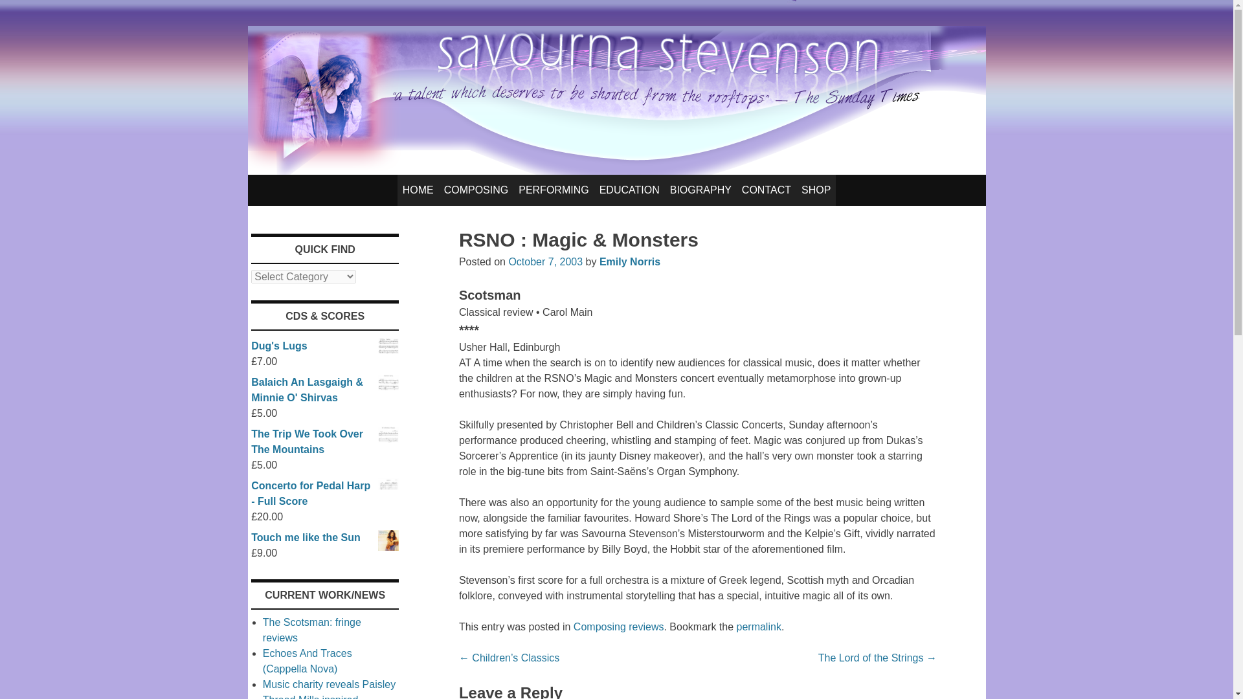 The height and width of the screenshot is (699, 1243). Describe the element at coordinates (553, 190) in the screenshot. I see `PERFORMING` at that location.